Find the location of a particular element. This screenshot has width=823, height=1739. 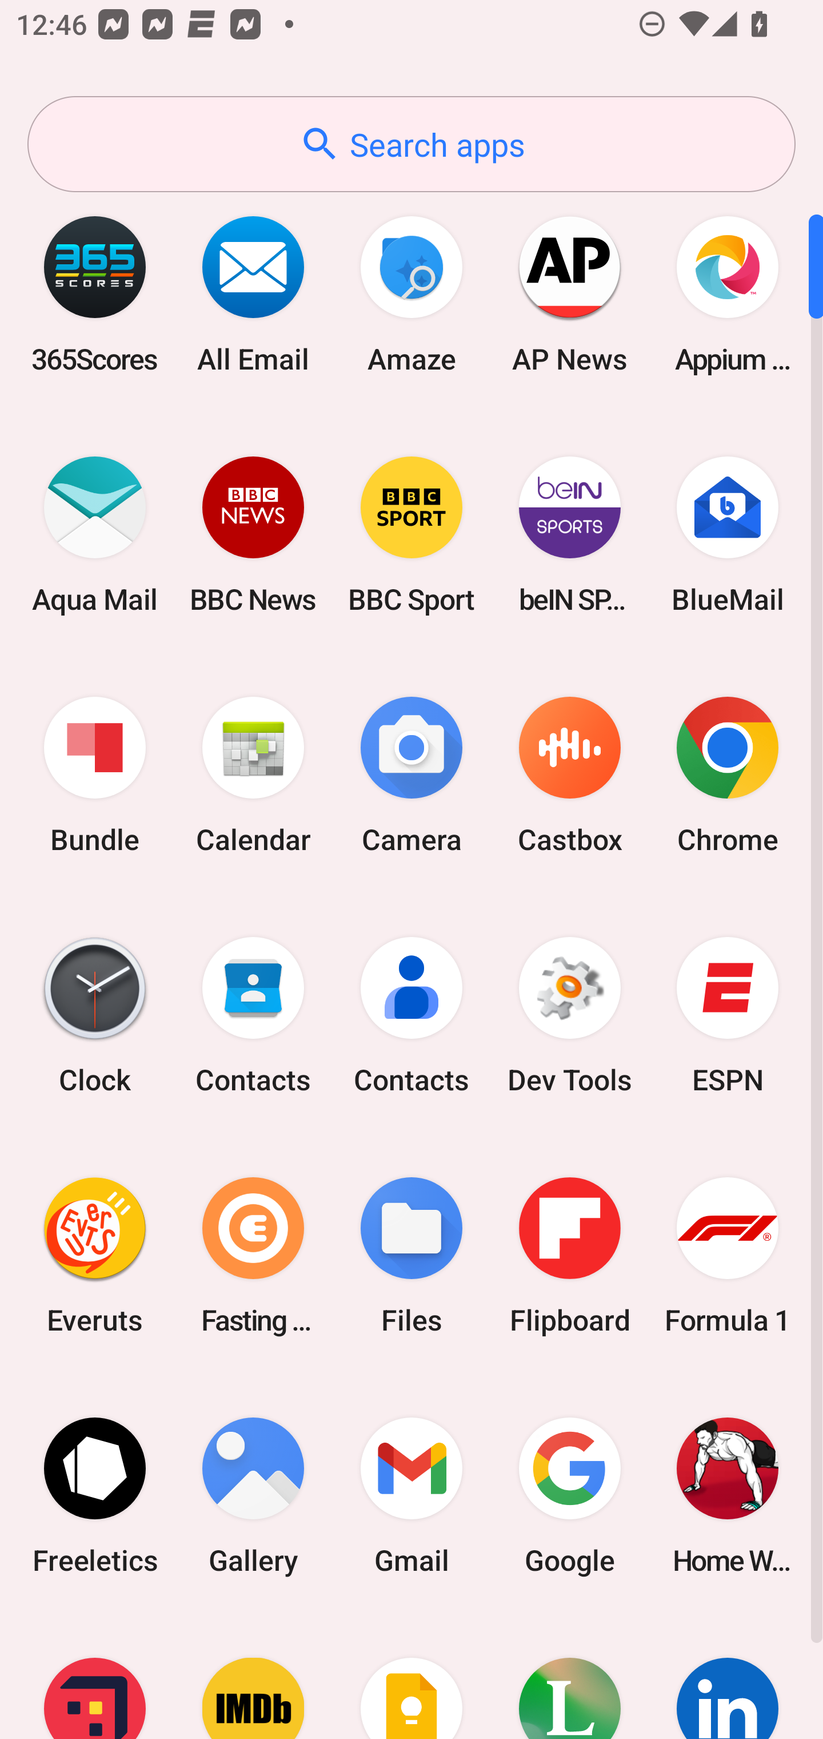

Freeletics is located at coordinates (95, 1495).